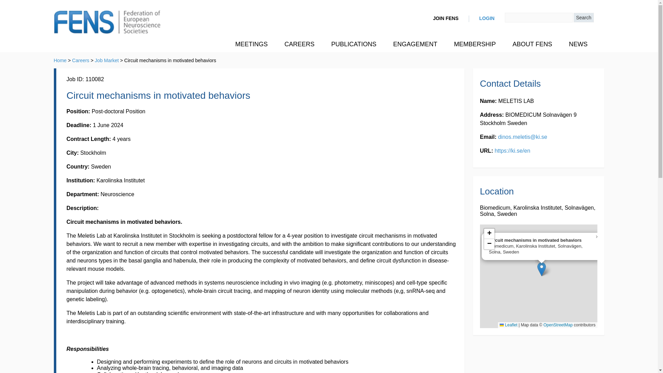 The width and height of the screenshot is (663, 373). What do you see at coordinates (300, 44) in the screenshot?
I see `CAREERS` at bounding box center [300, 44].